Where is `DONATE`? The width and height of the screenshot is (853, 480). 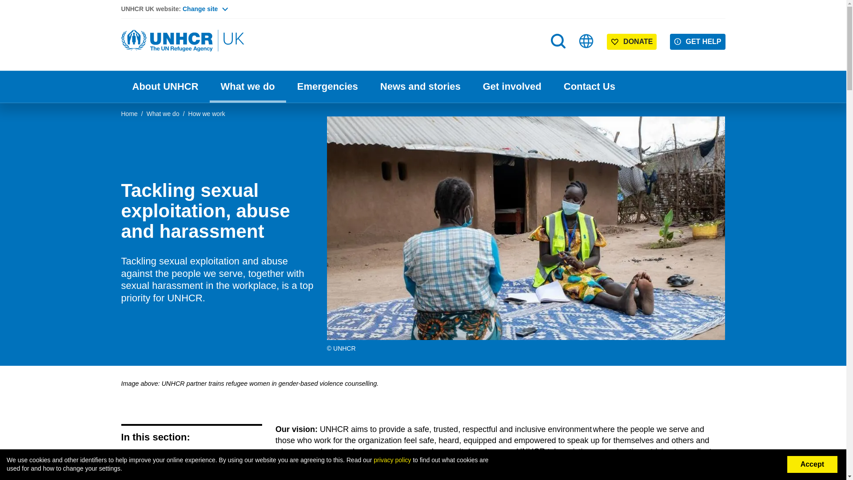 DONATE is located at coordinates (632, 42).